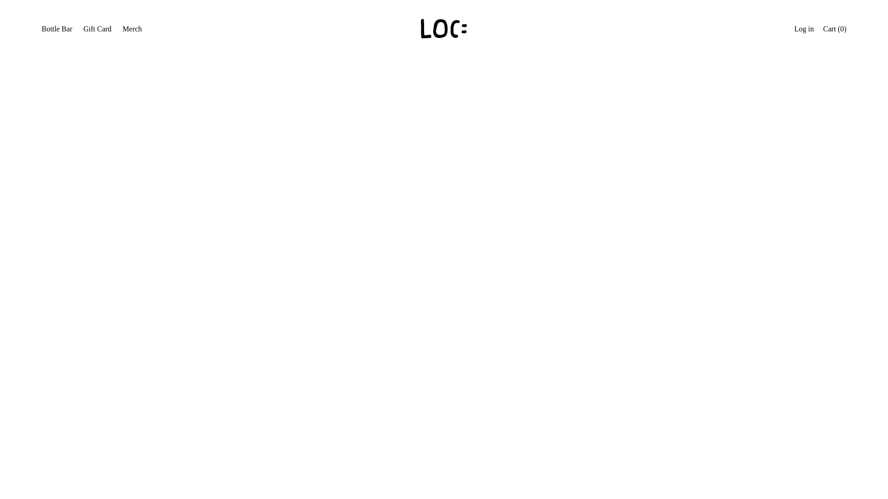 The height and width of the screenshot is (499, 888). I want to click on Cart (0), so click(835, 30).